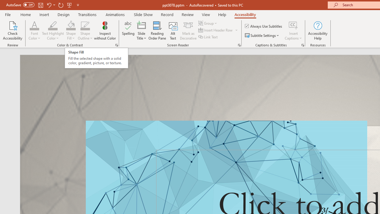 Image resolution: width=380 pixels, height=214 pixels. Describe the element at coordinates (71, 25) in the screenshot. I see `Shape Fill` at that location.